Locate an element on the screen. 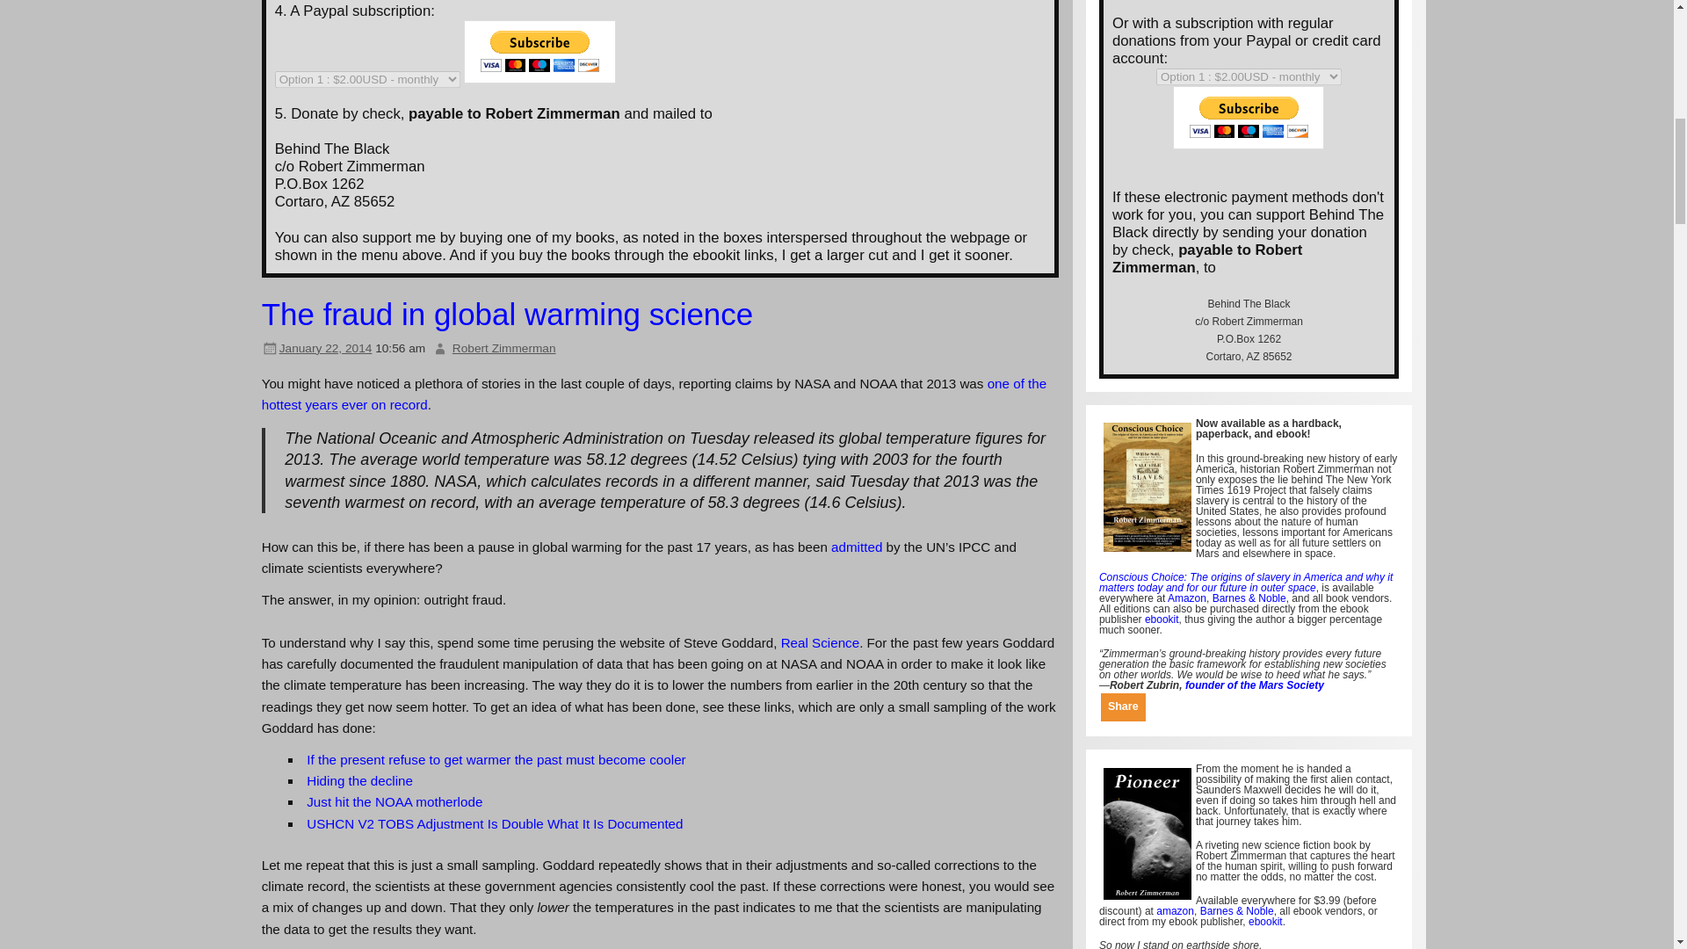 Image resolution: width=1687 pixels, height=949 pixels. one of the hottest years ever on record is located at coordinates (654, 394).